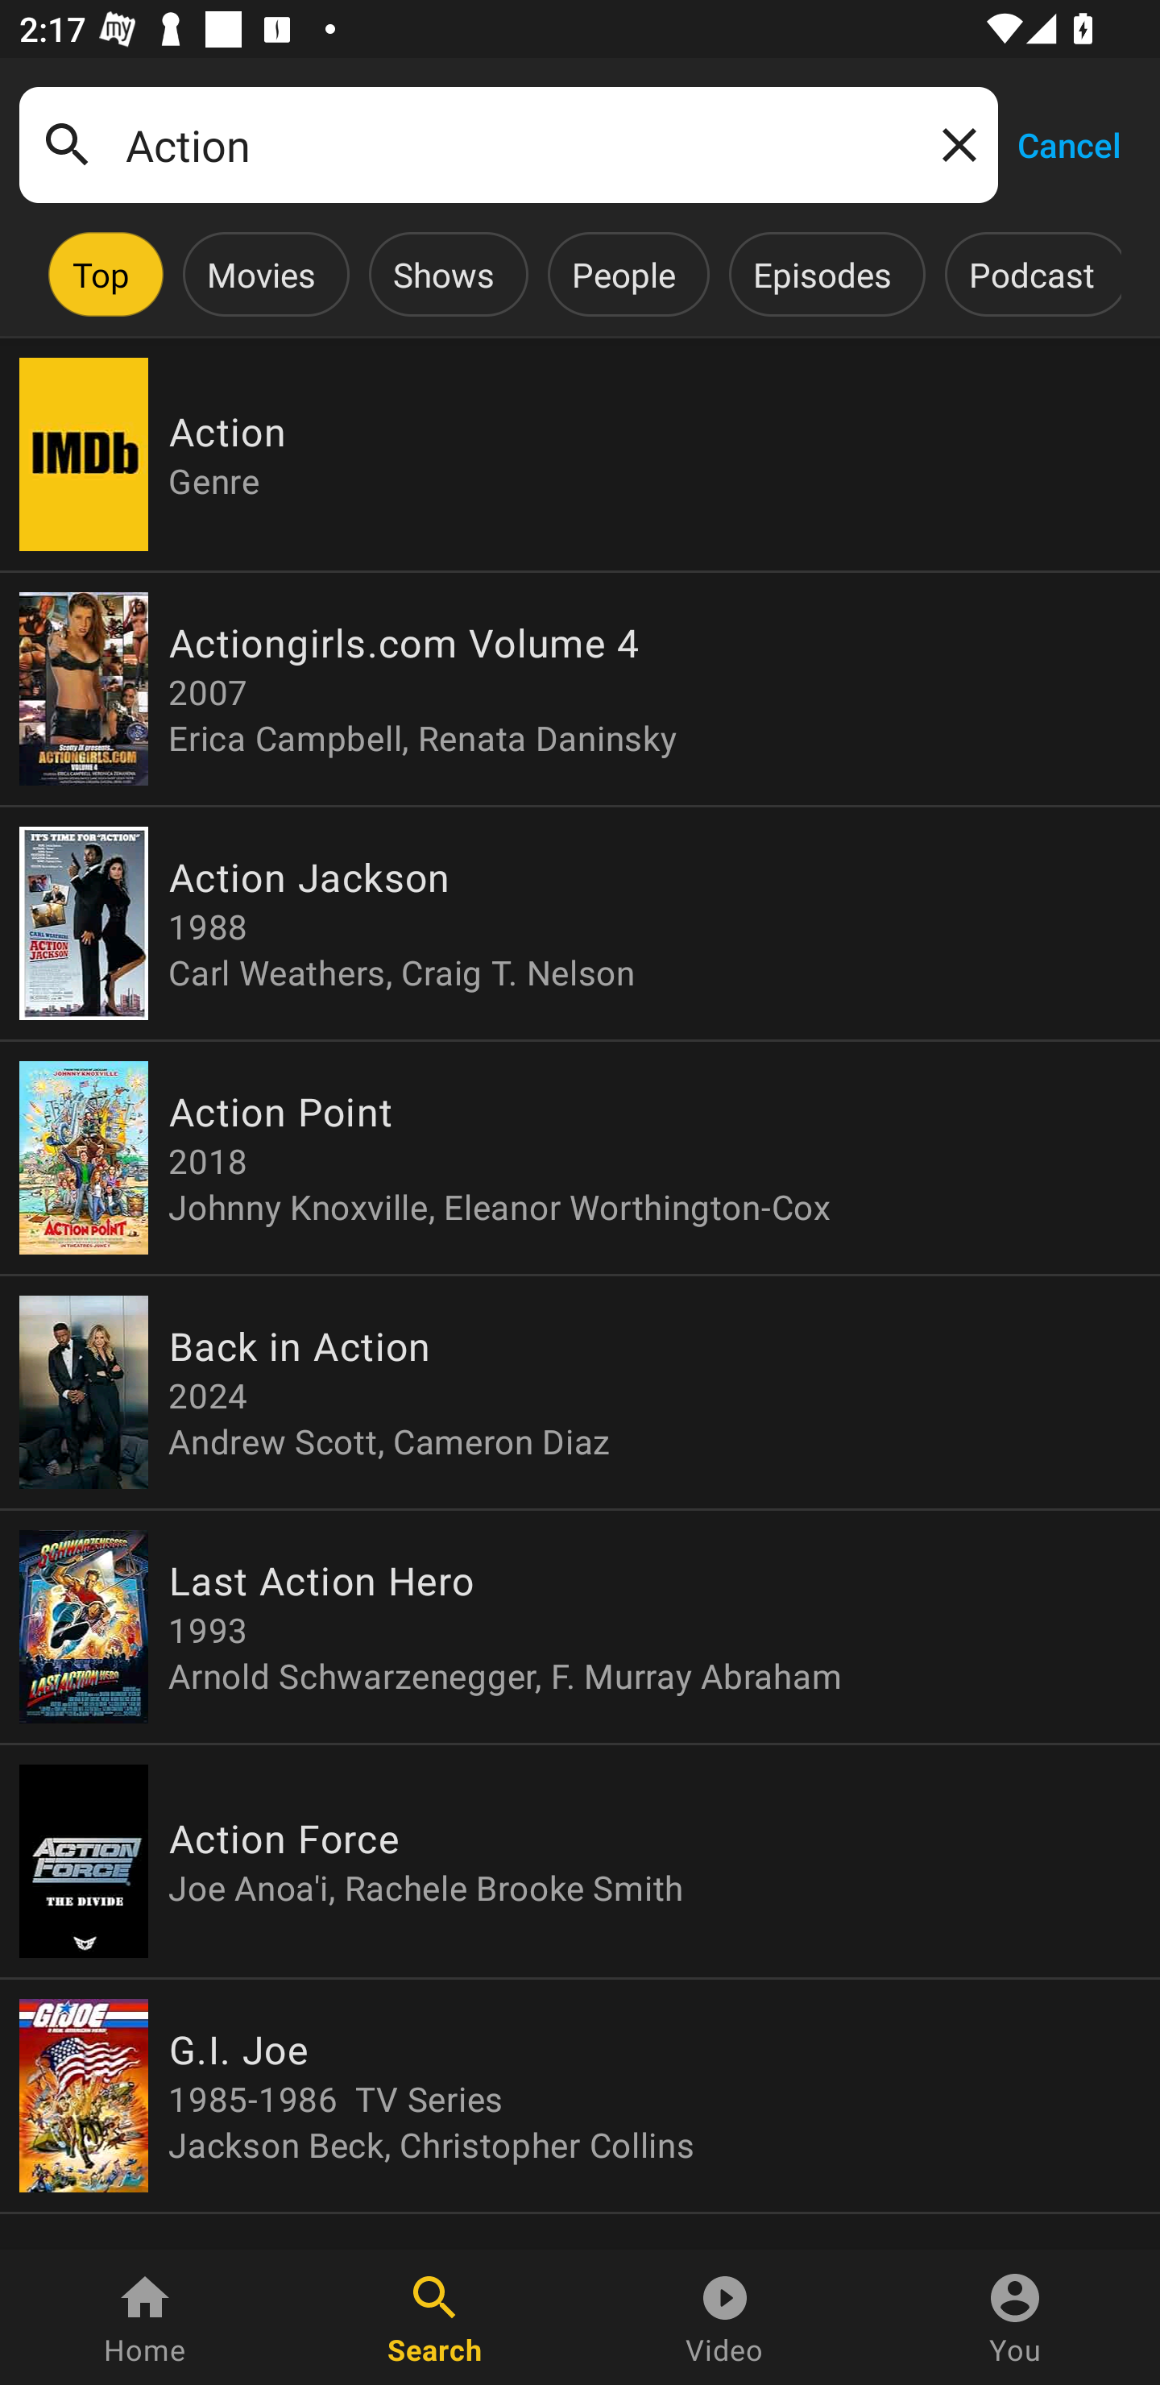 Image resolution: width=1160 pixels, height=2385 pixels. Describe the element at coordinates (261, 274) in the screenshot. I see `Movies` at that location.